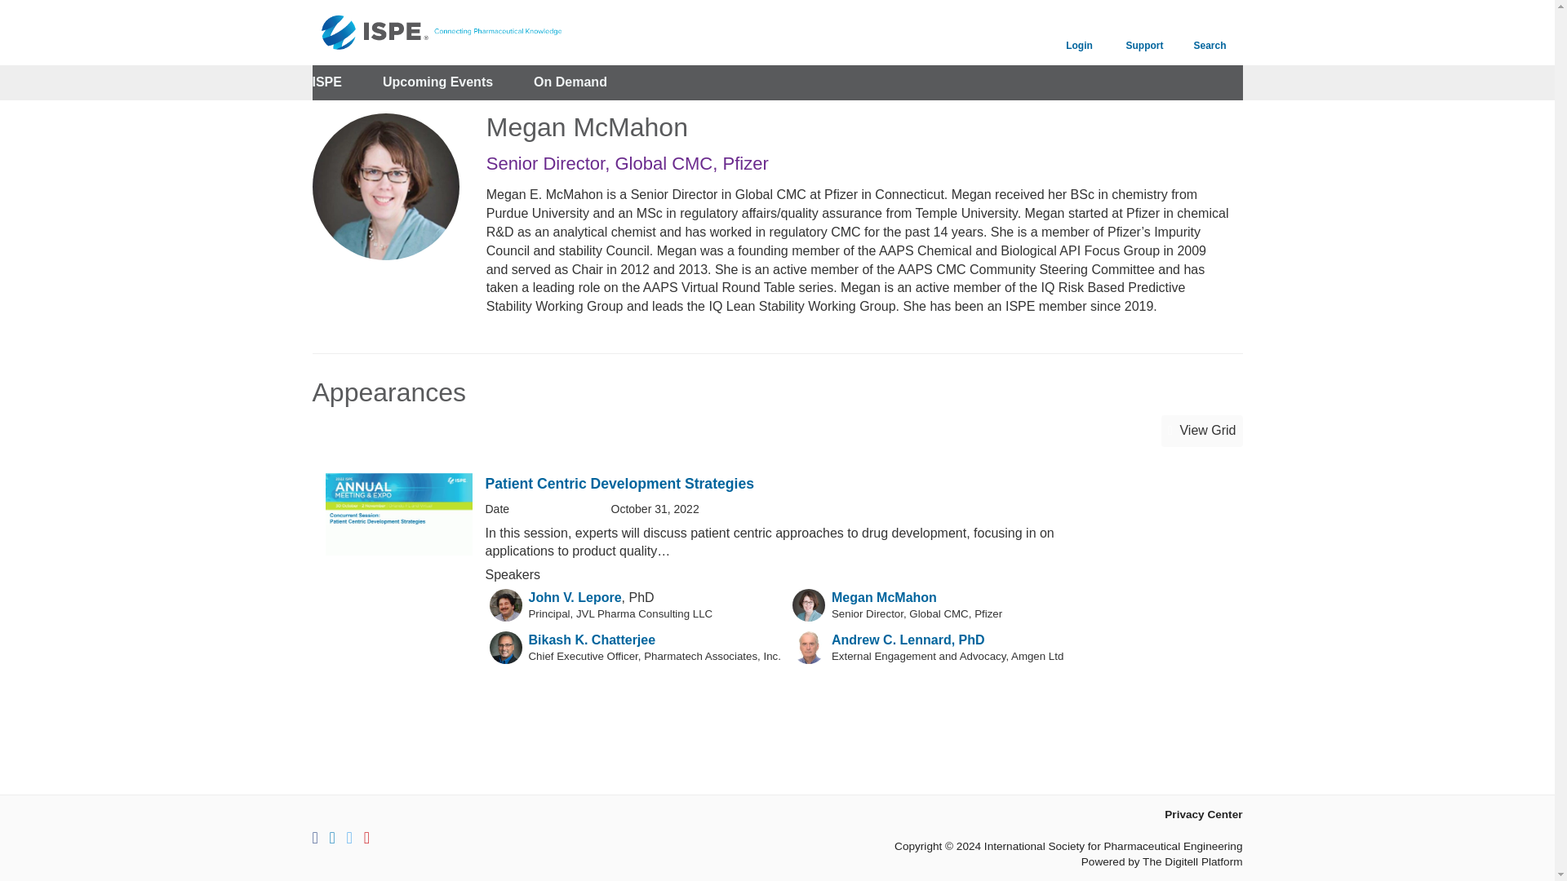 This screenshot has height=881, width=1567. I want to click on ISPE, so click(326, 82).